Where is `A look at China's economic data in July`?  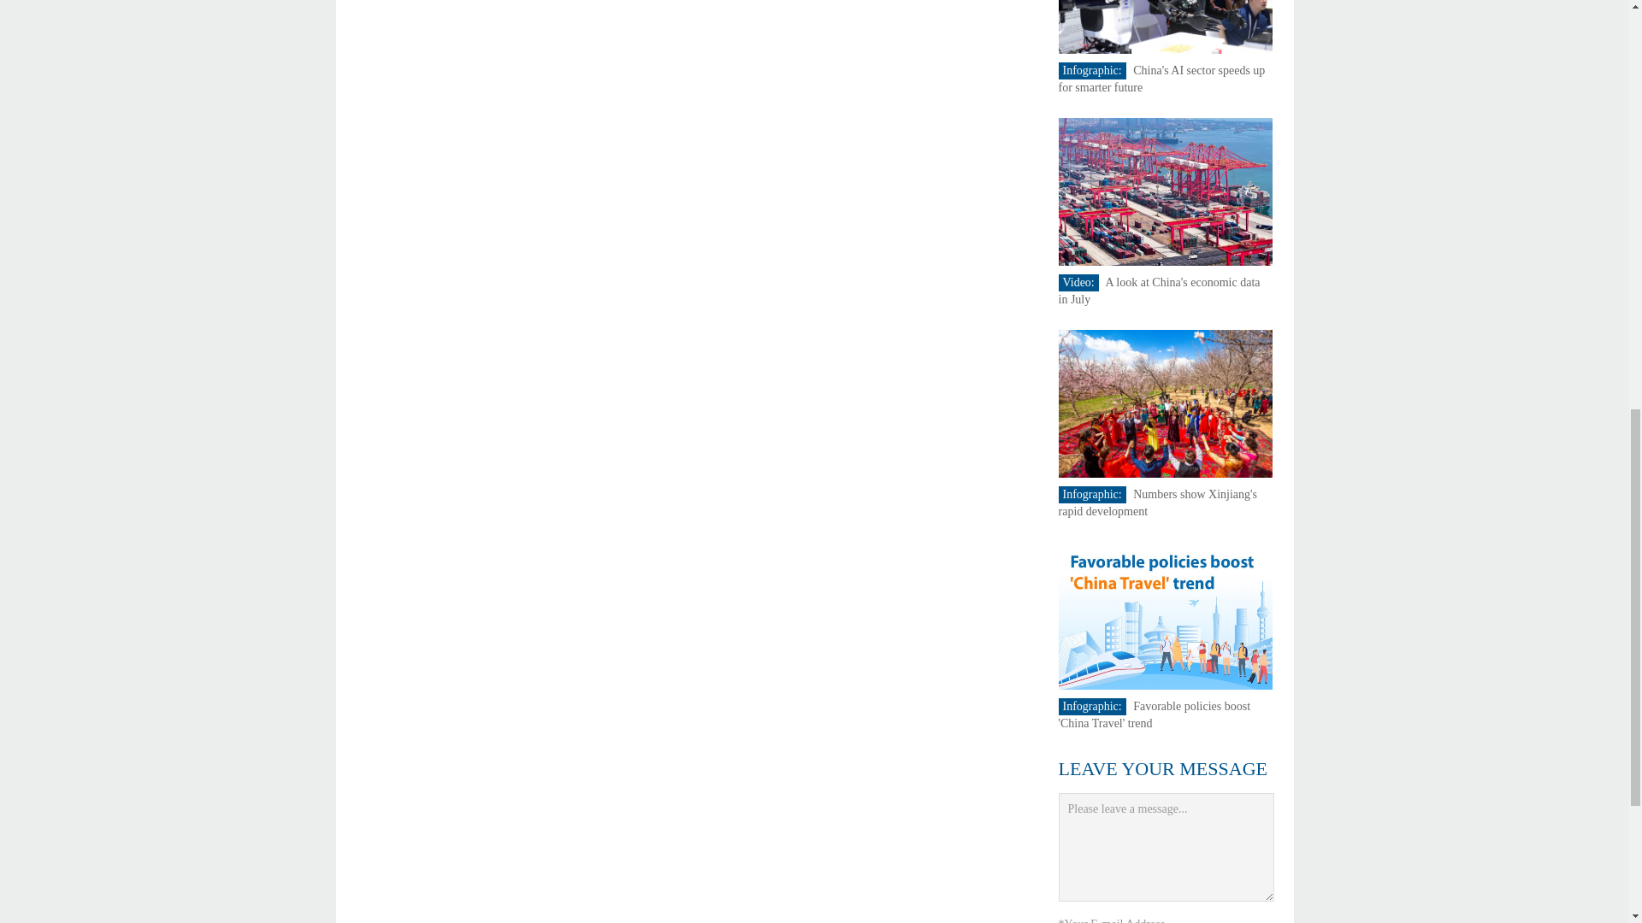
A look at China's economic data in July is located at coordinates (1160, 291).